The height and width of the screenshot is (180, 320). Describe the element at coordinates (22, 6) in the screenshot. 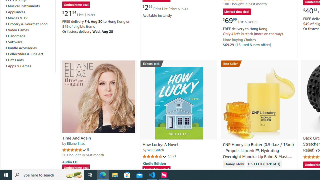

I see `Musical Instruments` at that location.